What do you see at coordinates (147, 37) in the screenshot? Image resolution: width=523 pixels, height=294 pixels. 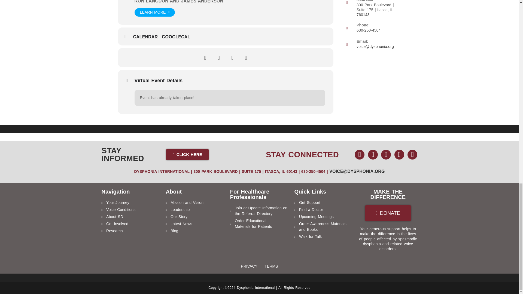 I see `Add to your calendar` at bounding box center [147, 37].